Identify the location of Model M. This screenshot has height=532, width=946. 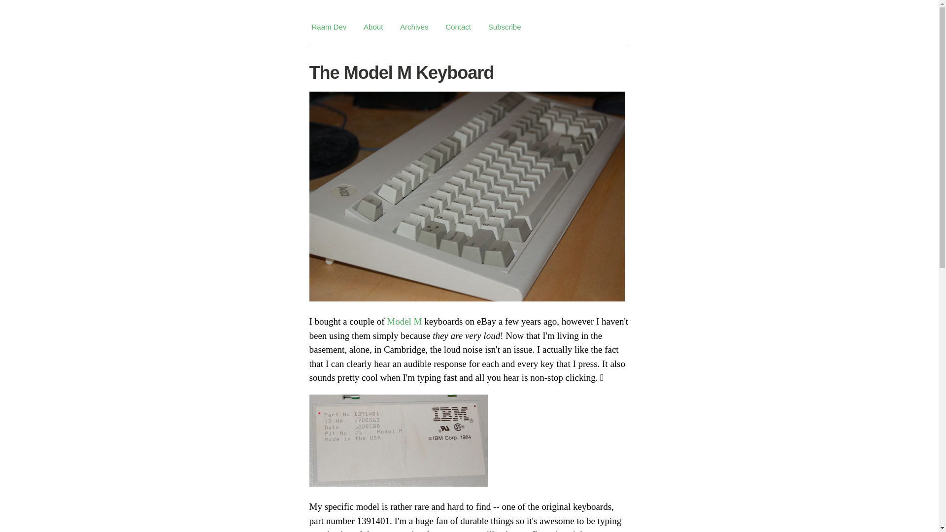
(404, 321).